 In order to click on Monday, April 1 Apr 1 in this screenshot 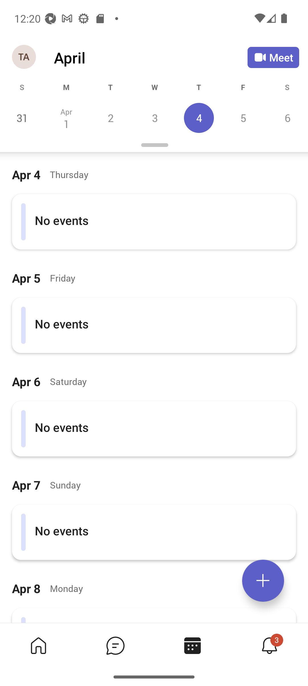, I will do `click(66, 118)`.